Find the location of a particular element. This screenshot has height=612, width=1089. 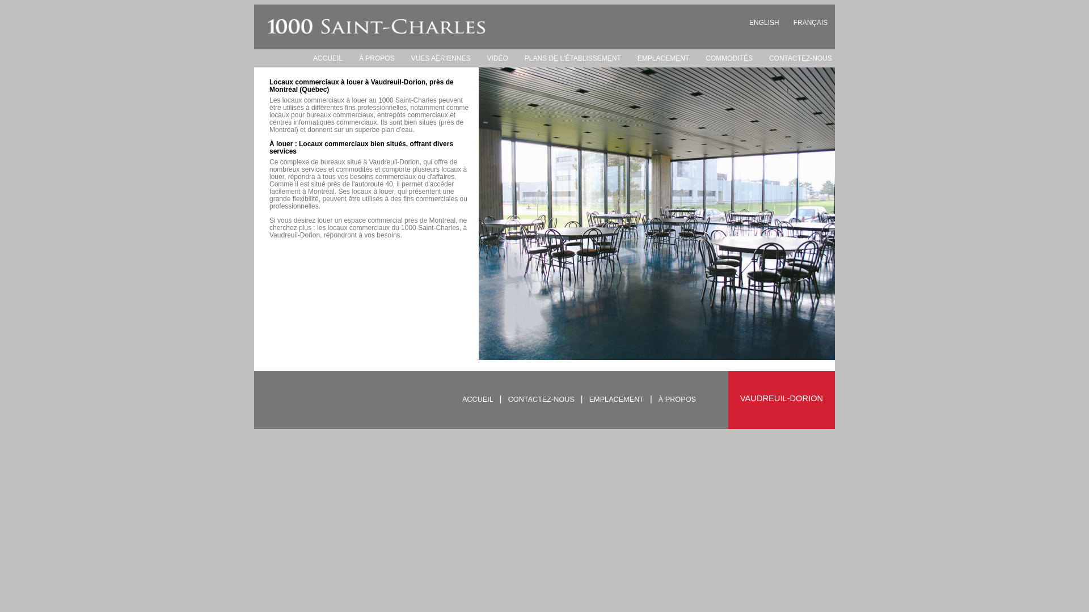

ENGLISH is located at coordinates (765, 23).